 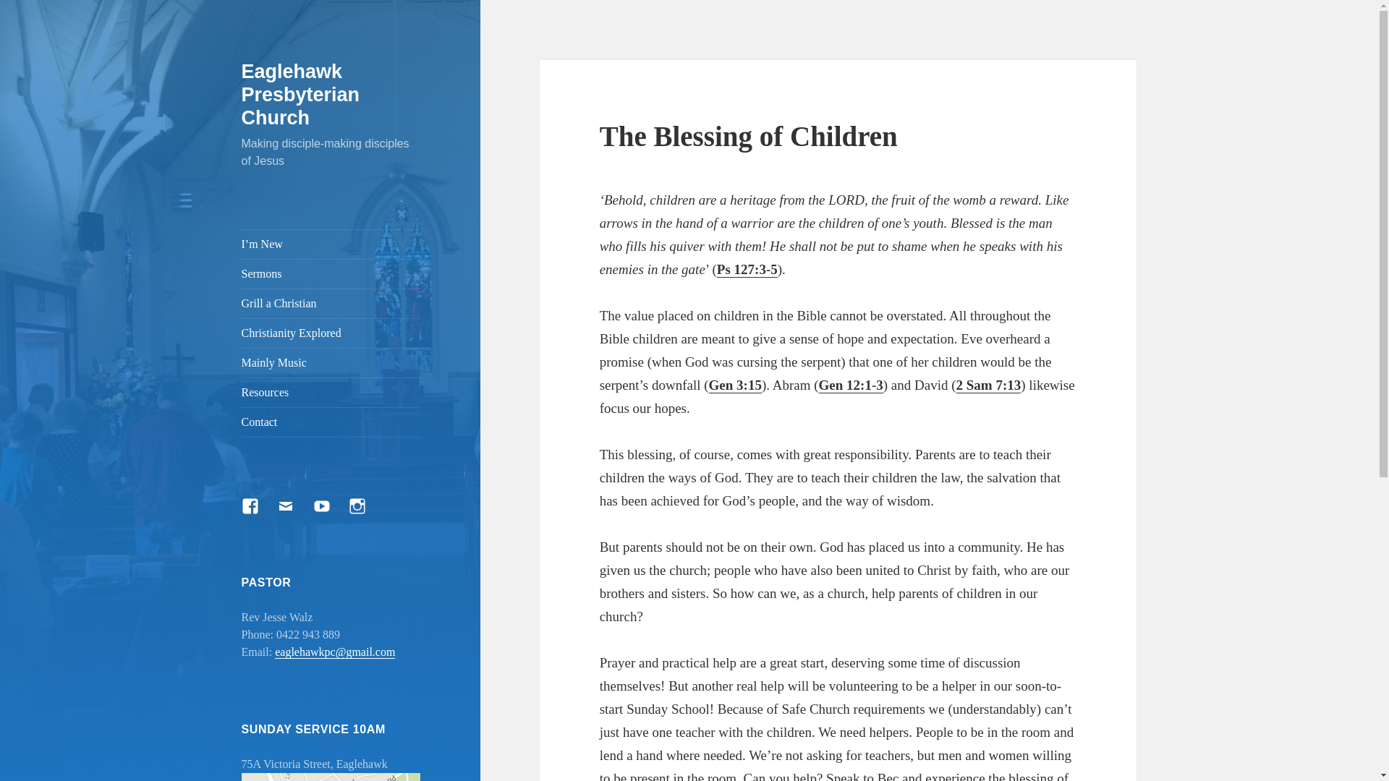 What do you see at coordinates (331, 274) in the screenshot?
I see `Sermons` at bounding box center [331, 274].